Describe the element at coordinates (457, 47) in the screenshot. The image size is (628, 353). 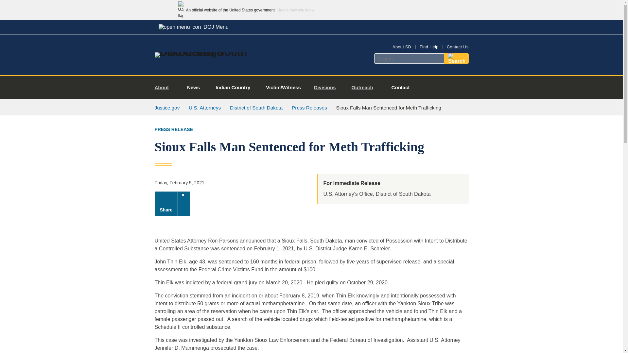
I see `Contact Us` at that location.